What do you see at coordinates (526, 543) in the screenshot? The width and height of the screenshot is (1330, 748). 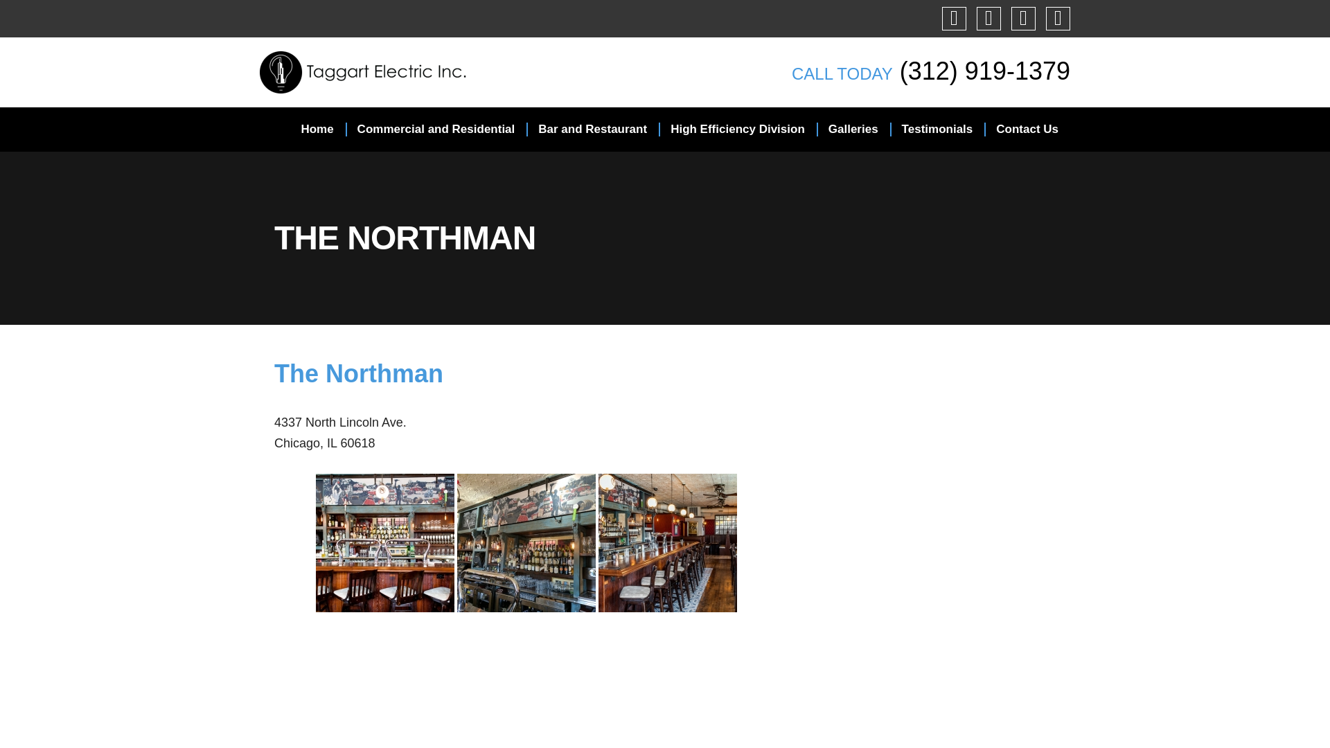 I see `The Northman Photo Two` at bounding box center [526, 543].